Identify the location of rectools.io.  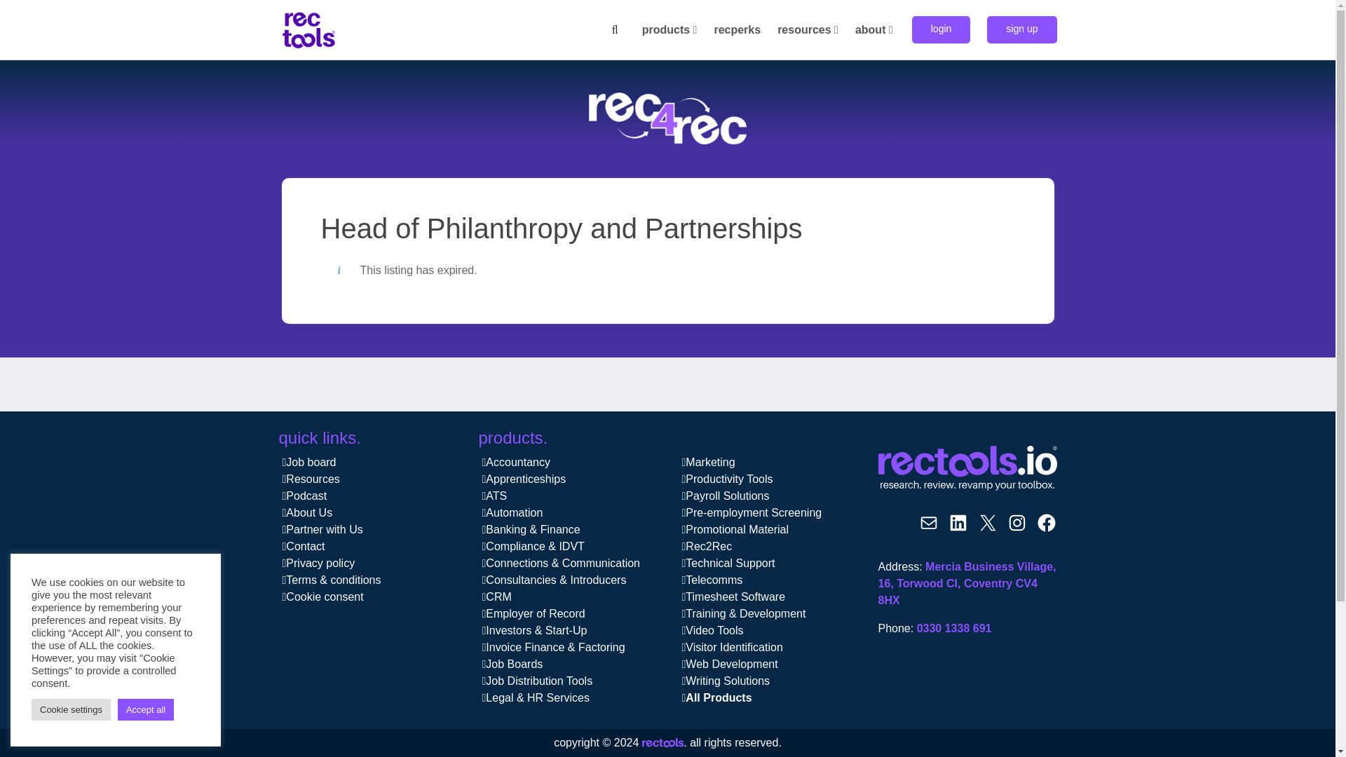
(662, 744).